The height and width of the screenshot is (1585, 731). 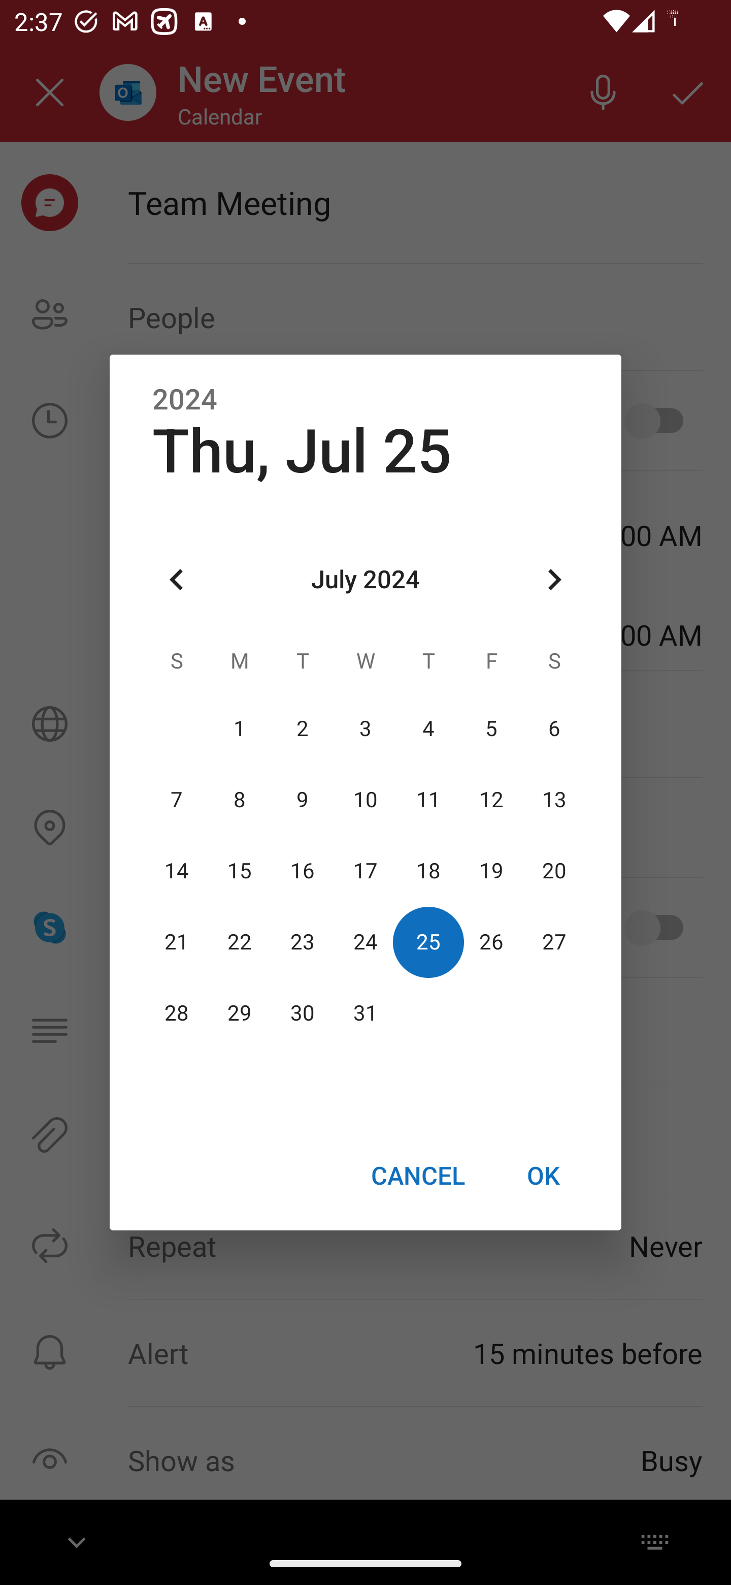 What do you see at coordinates (365, 728) in the screenshot?
I see `3 03 July 2024` at bounding box center [365, 728].